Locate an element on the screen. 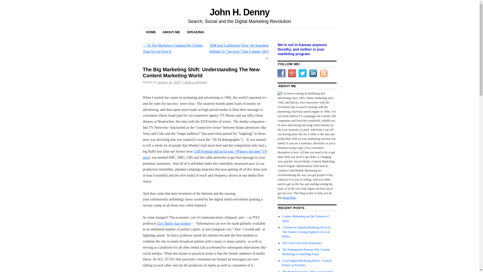  7:41 am is located at coordinates (169, 82).